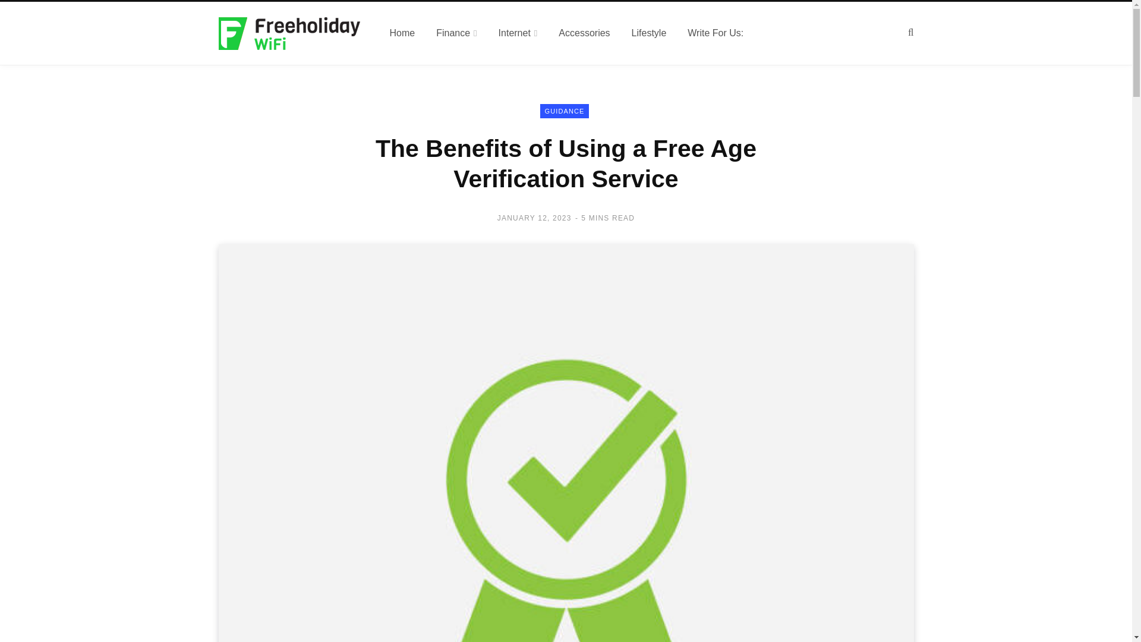  Describe the element at coordinates (910, 32) in the screenshot. I see `Search` at that location.